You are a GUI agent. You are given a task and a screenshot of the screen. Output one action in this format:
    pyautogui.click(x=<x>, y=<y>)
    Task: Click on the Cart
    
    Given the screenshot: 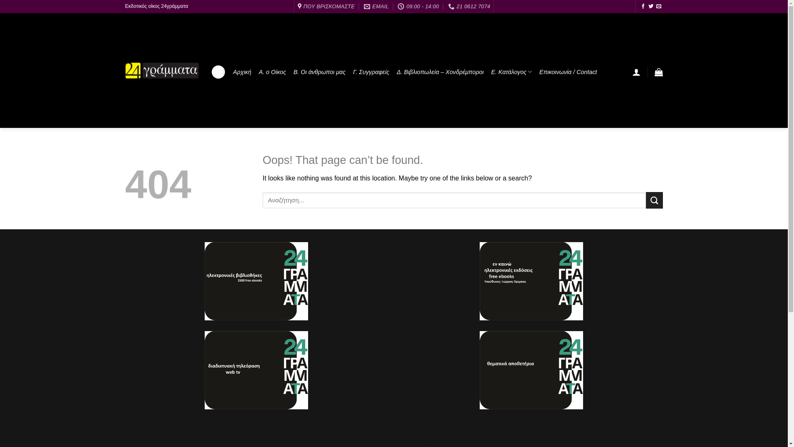 What is the action you would take?
    pyautogui.click(x=658, y=72)
    